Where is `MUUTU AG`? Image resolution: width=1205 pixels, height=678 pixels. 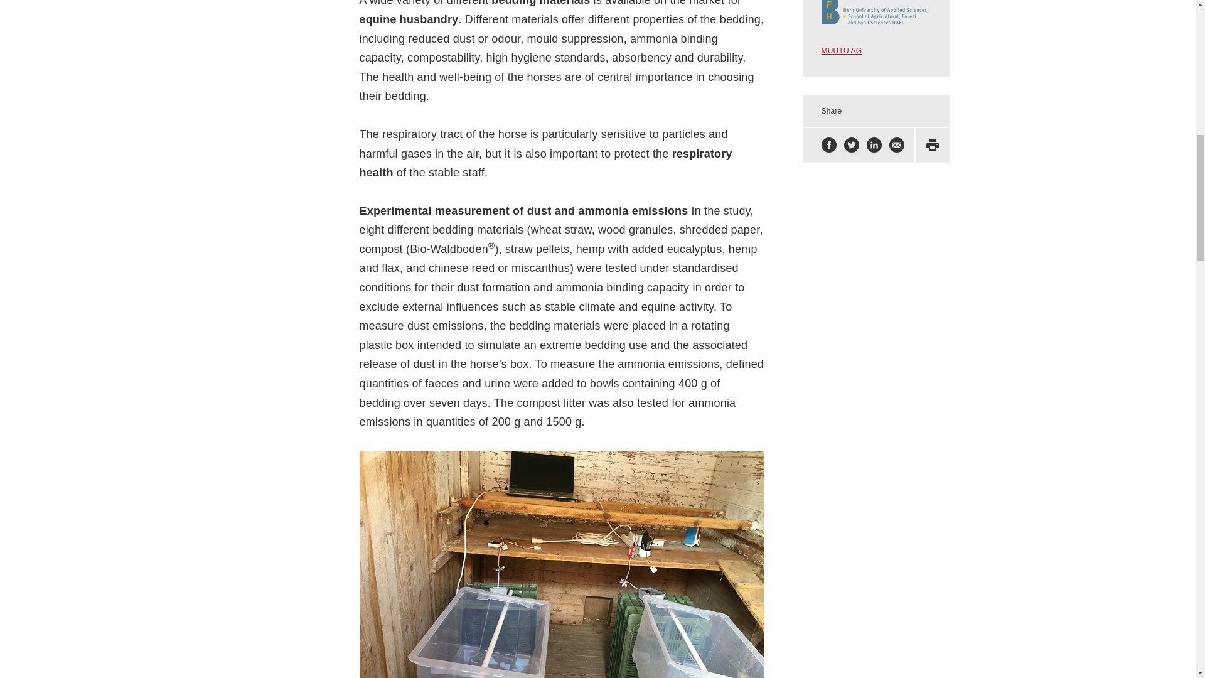
MUUTU AG is located at coordinates (842, 50).